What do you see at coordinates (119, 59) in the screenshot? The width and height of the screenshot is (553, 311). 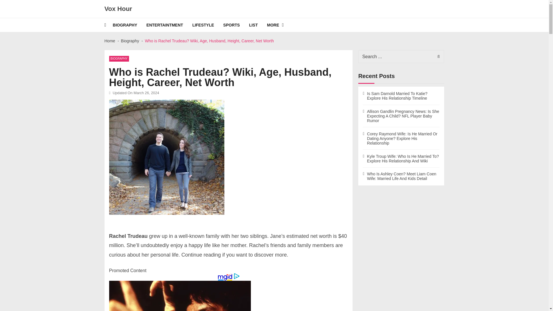 I see `BIOGRAPHY` at bounding box center [119, 59].